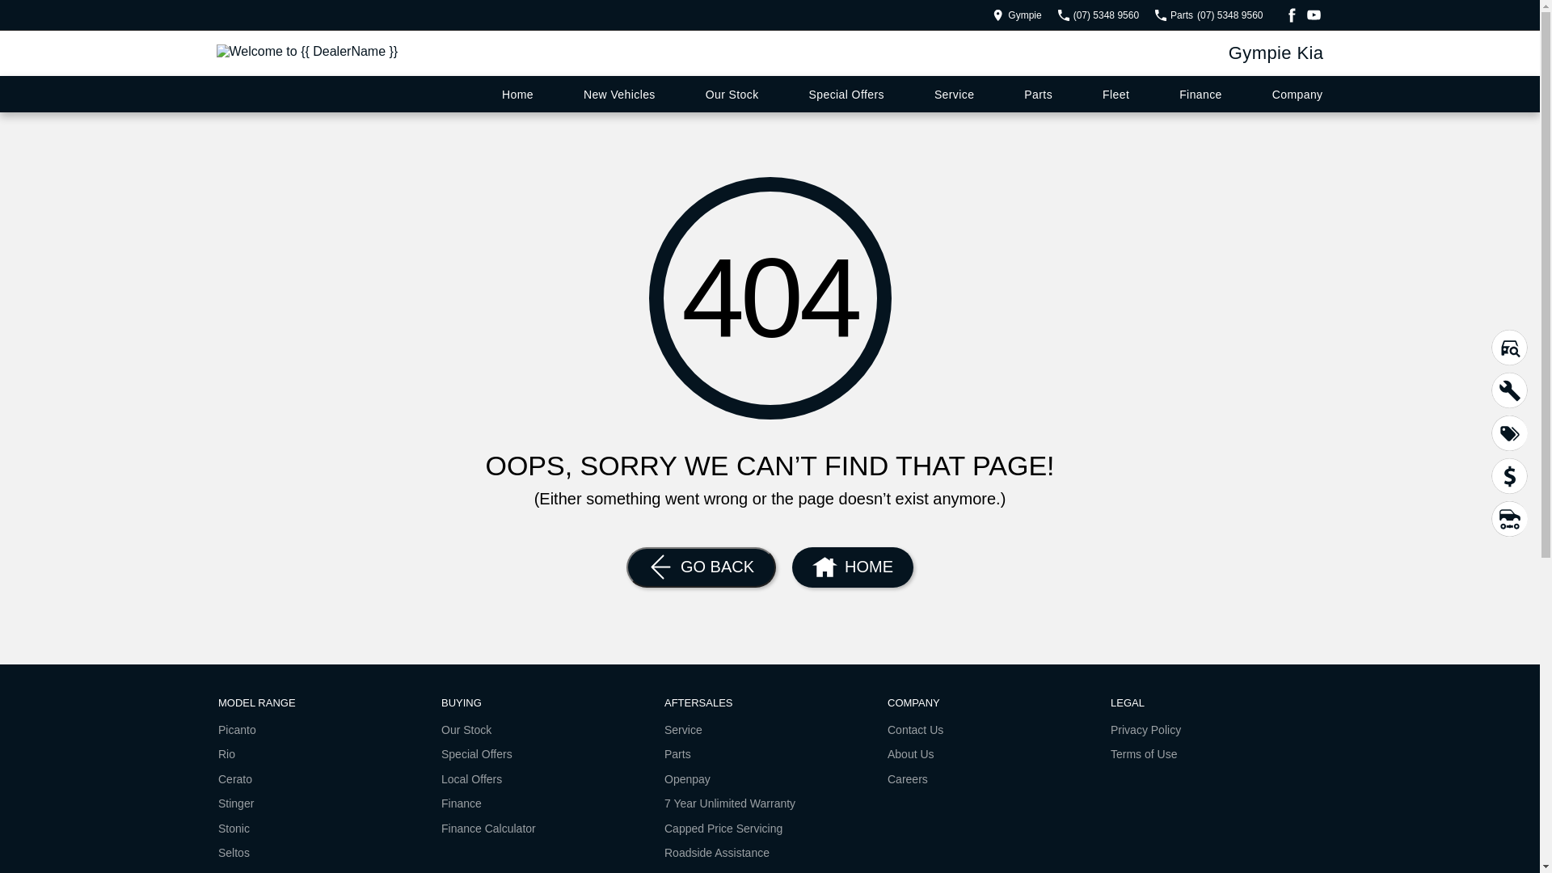 Image resolution: width=1552 pixels, height=873 pixels. Describe the element at coordinates (234, 856) in the screenshot. I see `Seltos` at that location.